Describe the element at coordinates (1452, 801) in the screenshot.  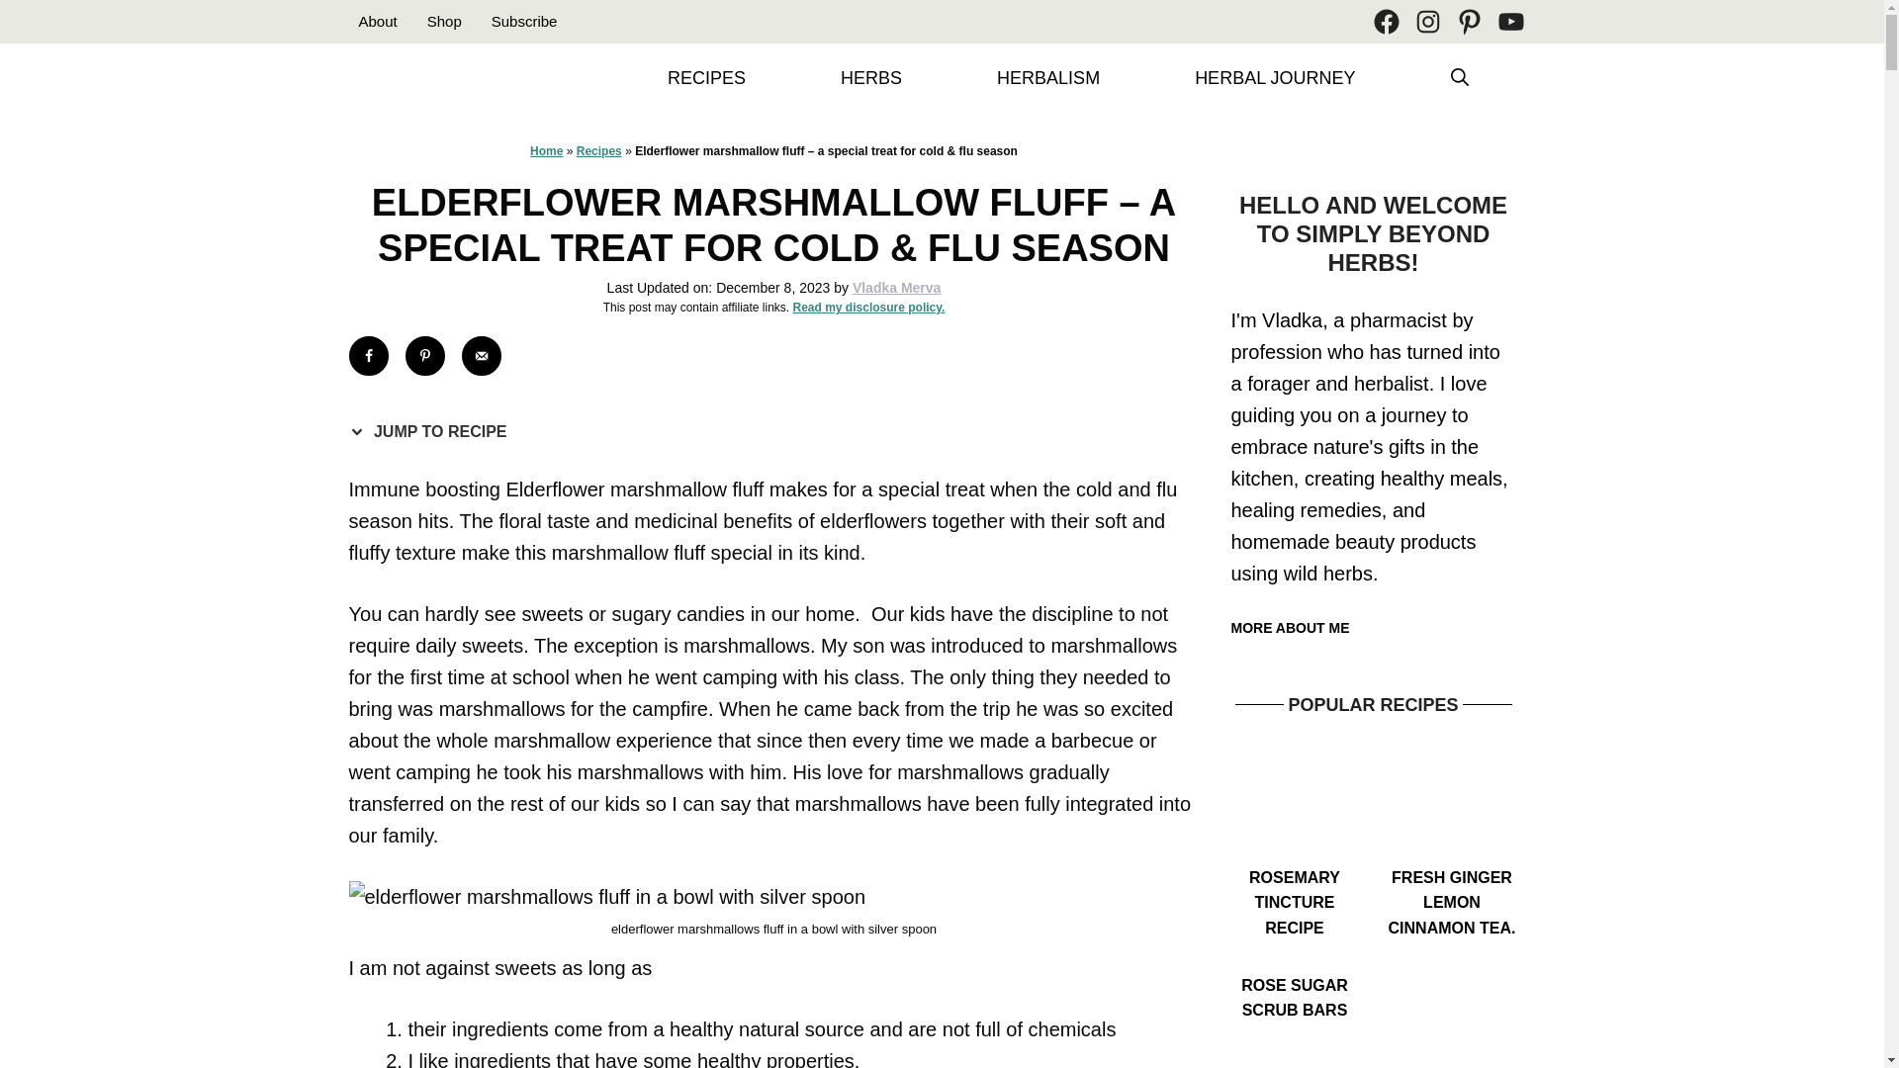
I see `ginger cinnamon lemon tea` at that location.